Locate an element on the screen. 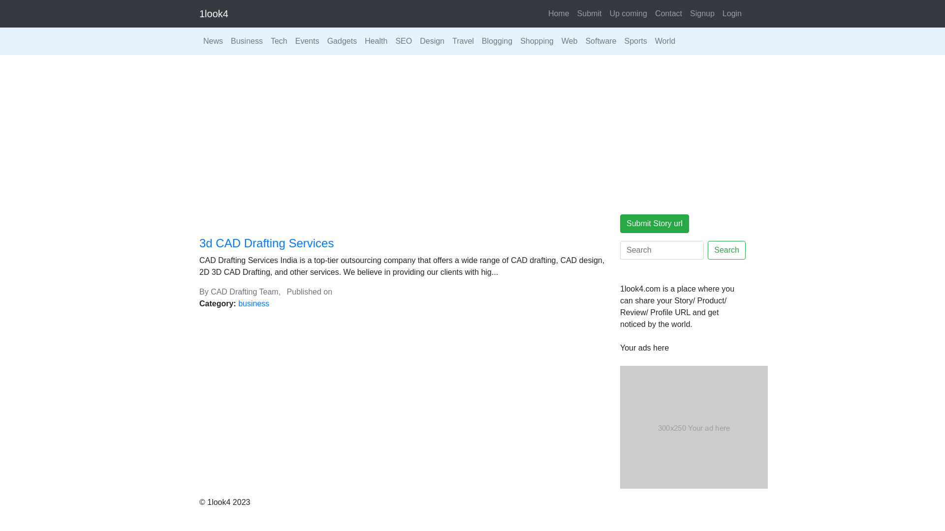 This screenshot has height=531, width=945. Contact is located at coordinates (668, 14).